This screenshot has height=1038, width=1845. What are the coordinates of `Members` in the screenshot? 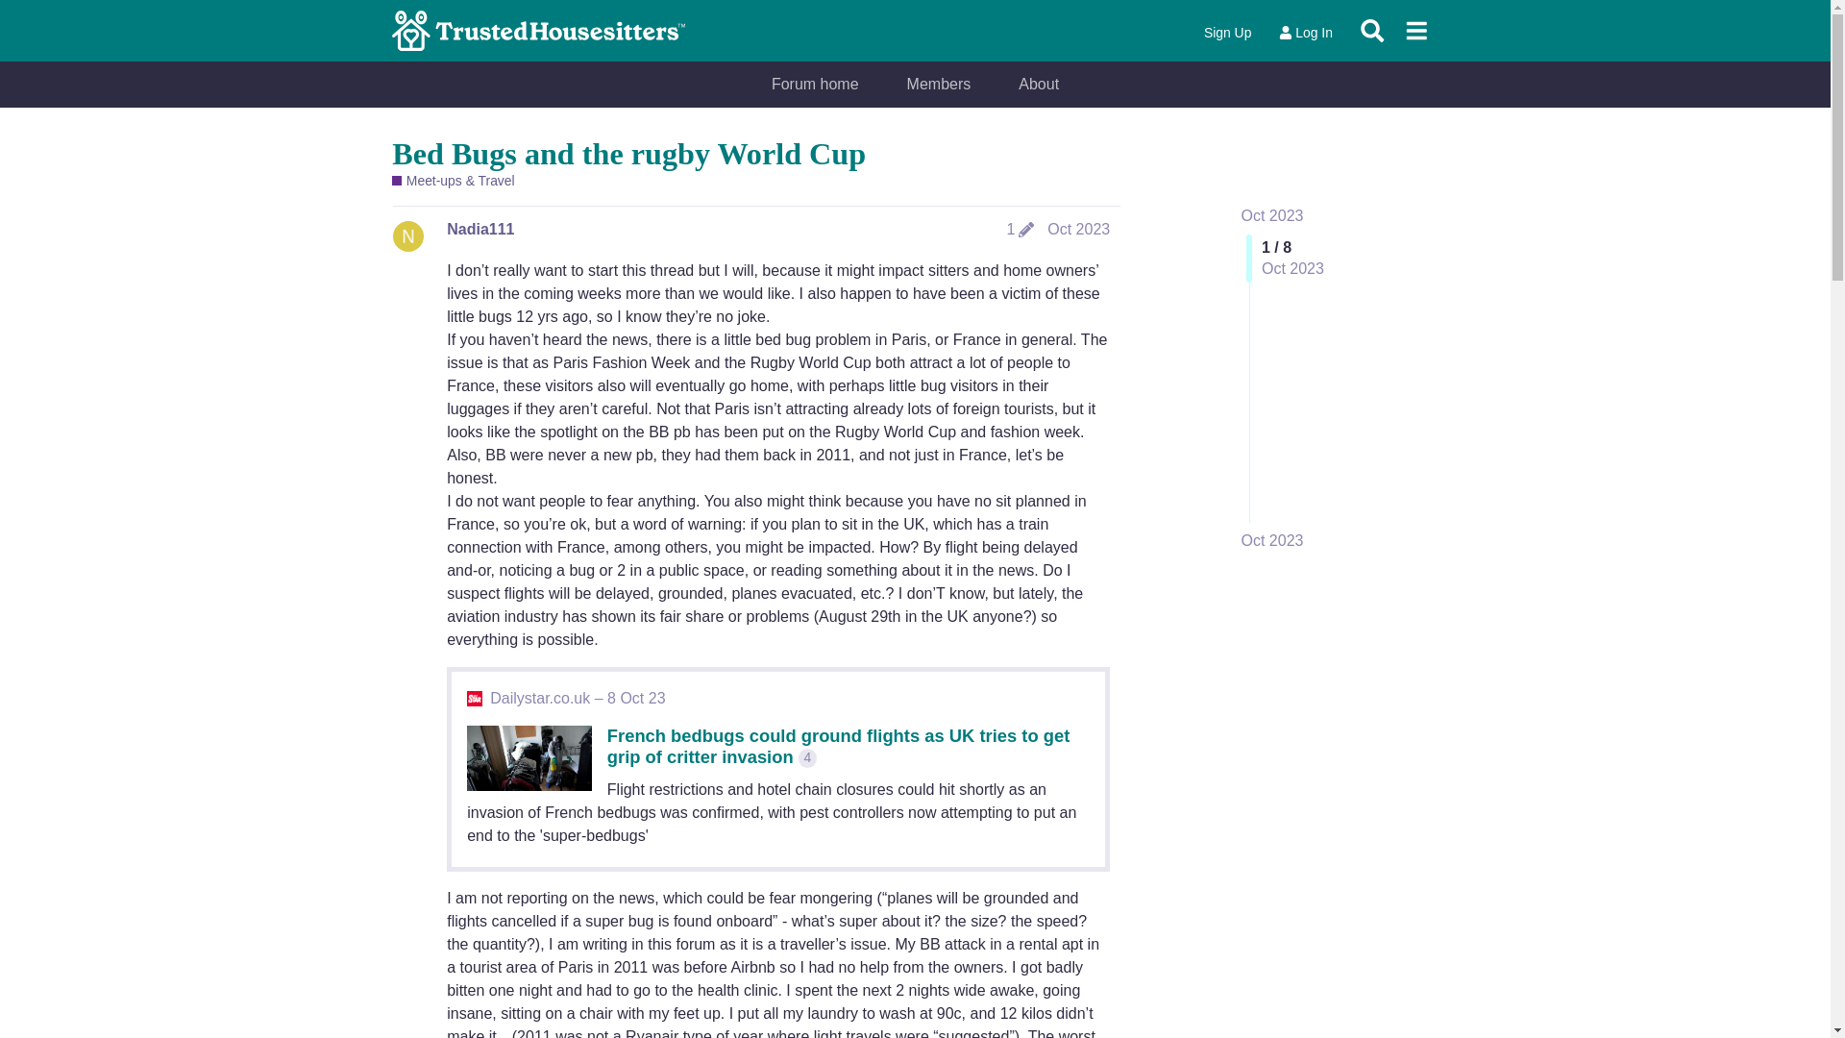 It's located at (940, 85).